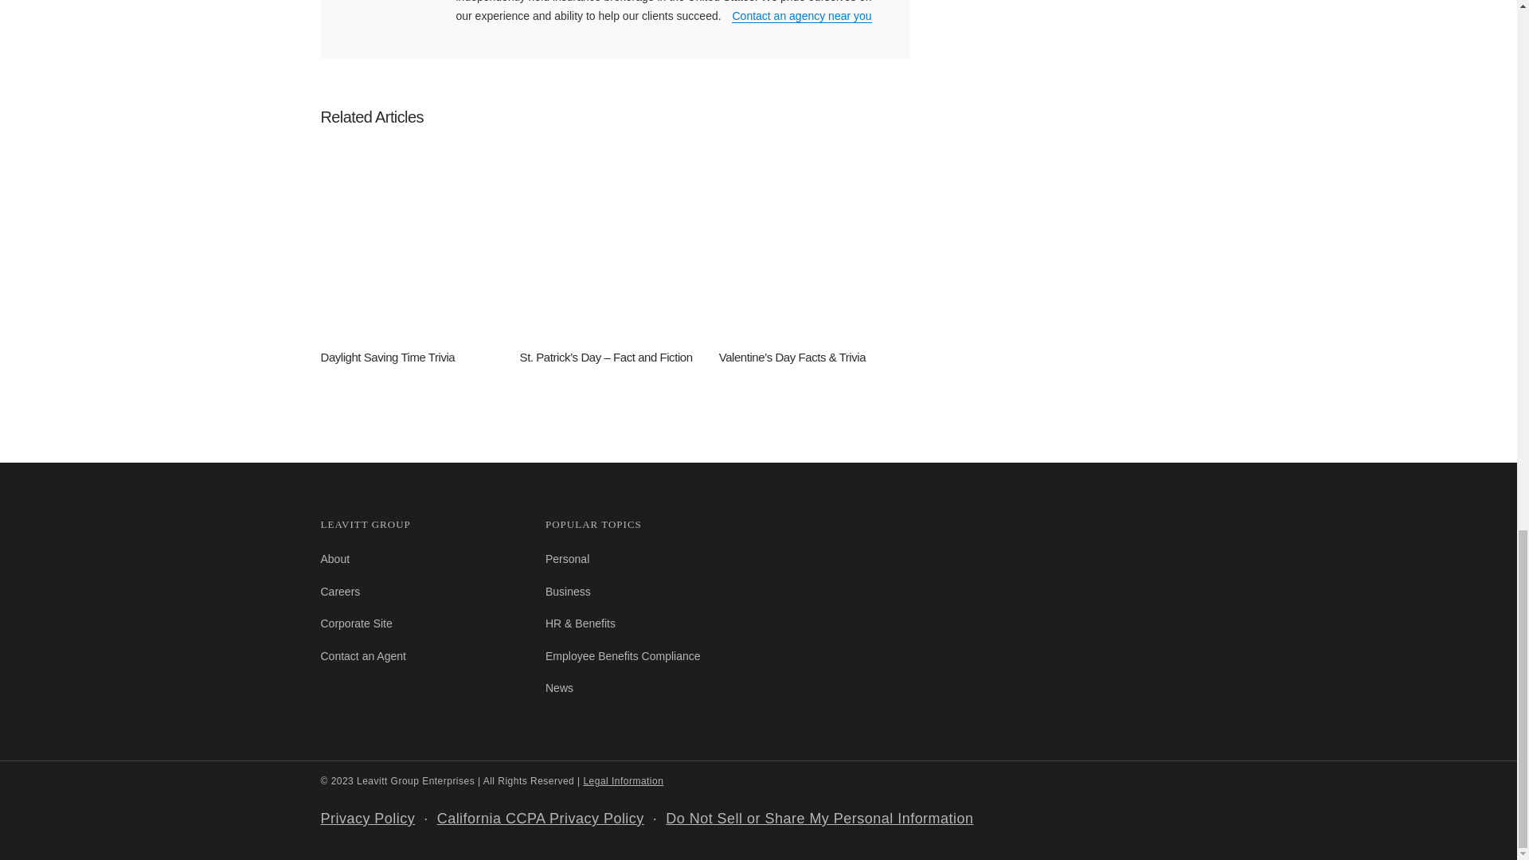 The image size is (1529, 860). I want to click on Business, so click(568, 591).